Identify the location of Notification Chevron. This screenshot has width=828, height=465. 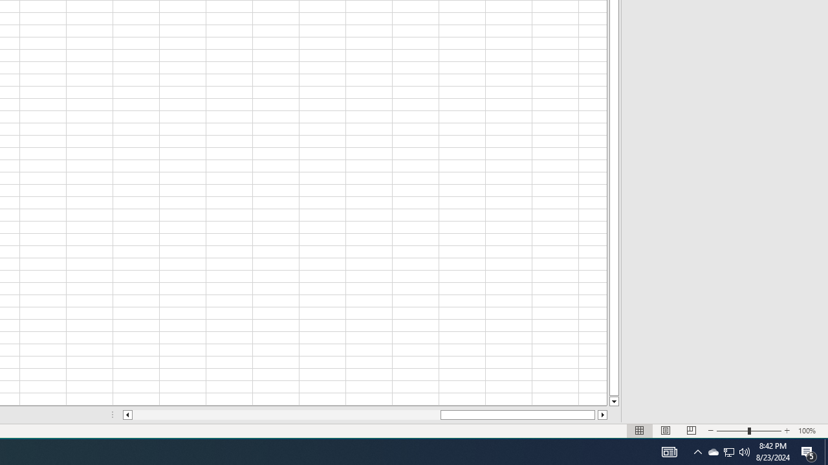
(713, 452).